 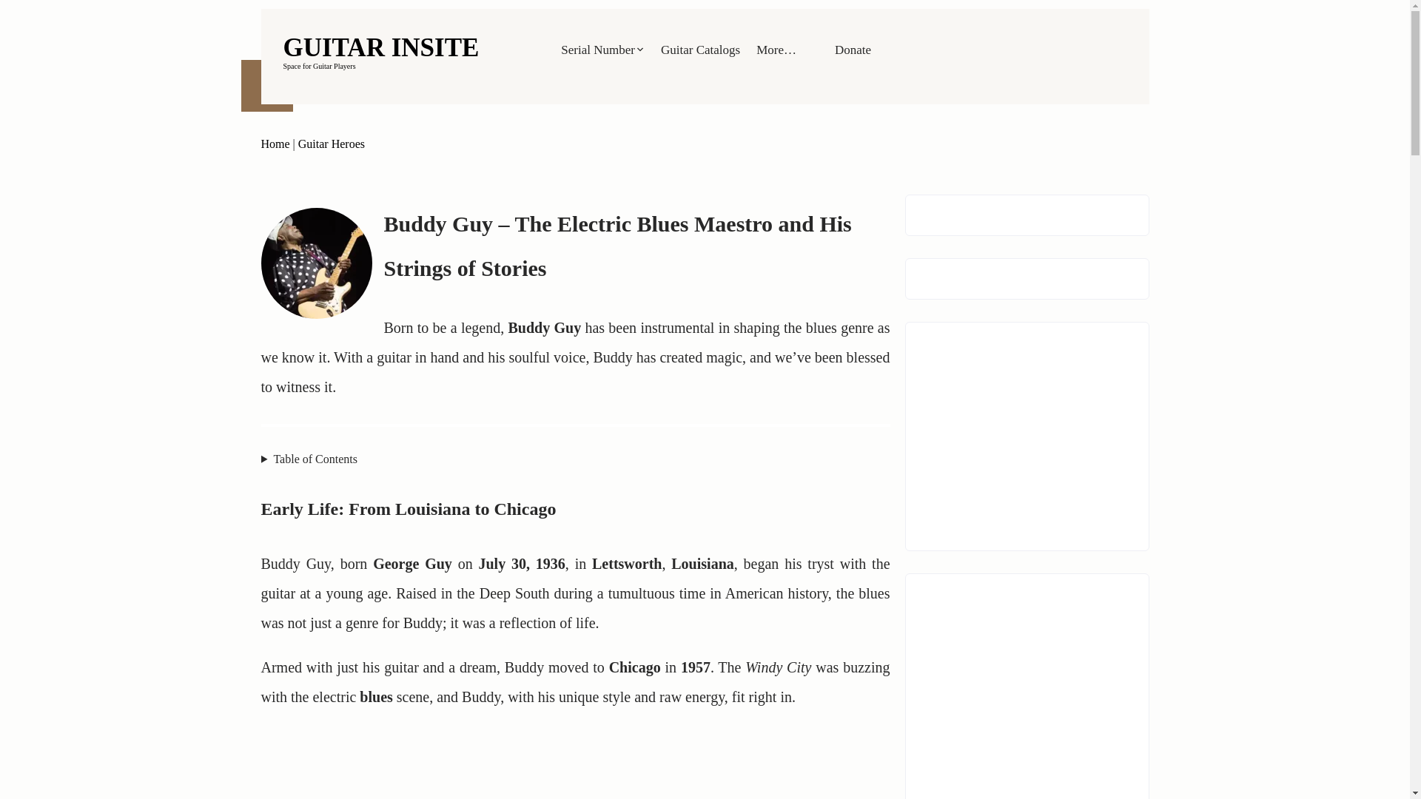 What do you see at coordinates (315, 263) in the screenshot?
I see `buddy guy` at bounding box center [315, 263].